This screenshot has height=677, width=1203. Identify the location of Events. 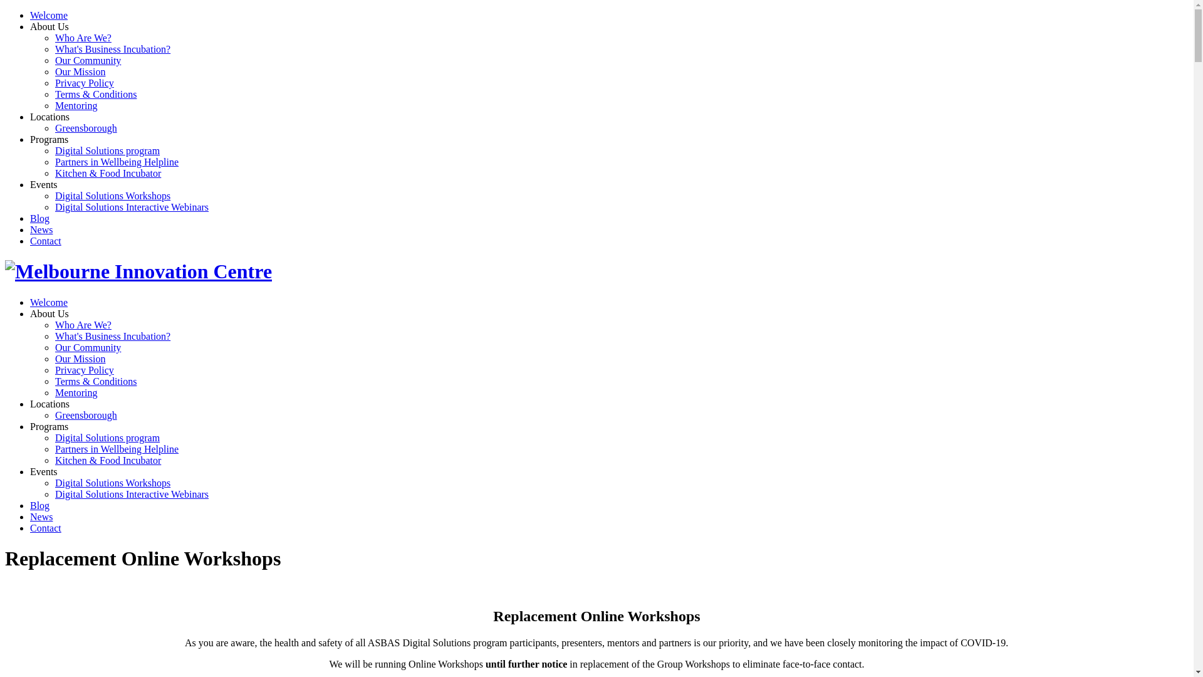
(44, 471).